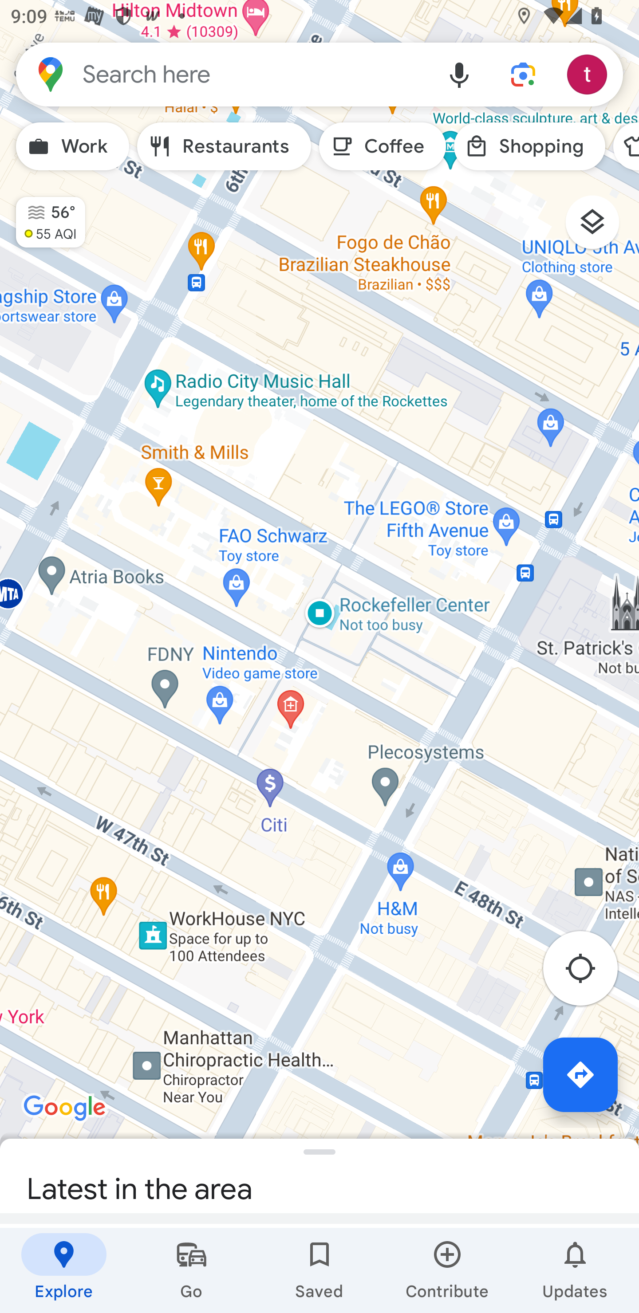  I want to click on Work, so click(72, 146).